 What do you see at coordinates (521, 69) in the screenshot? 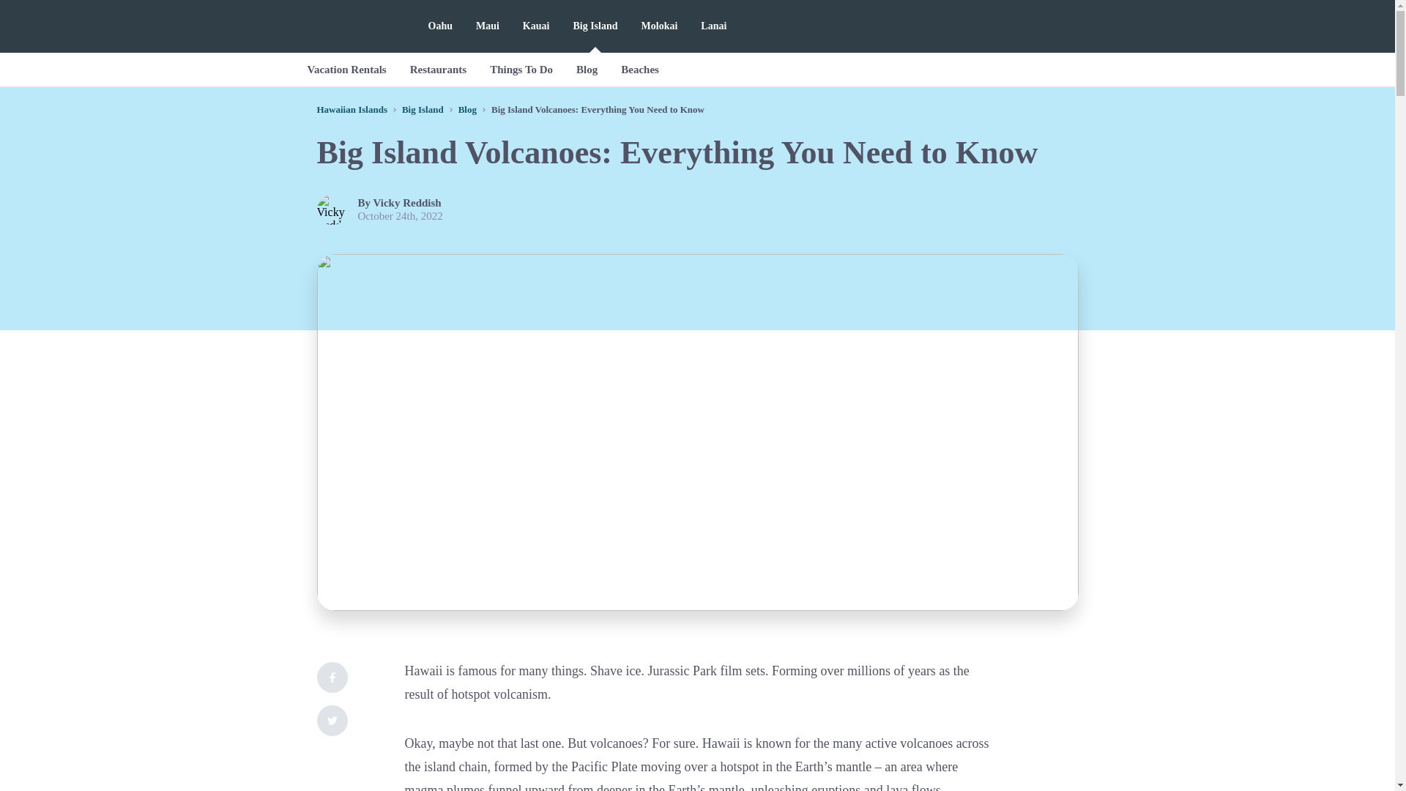
I see `Things To Do` at bounding box center [521, 69].